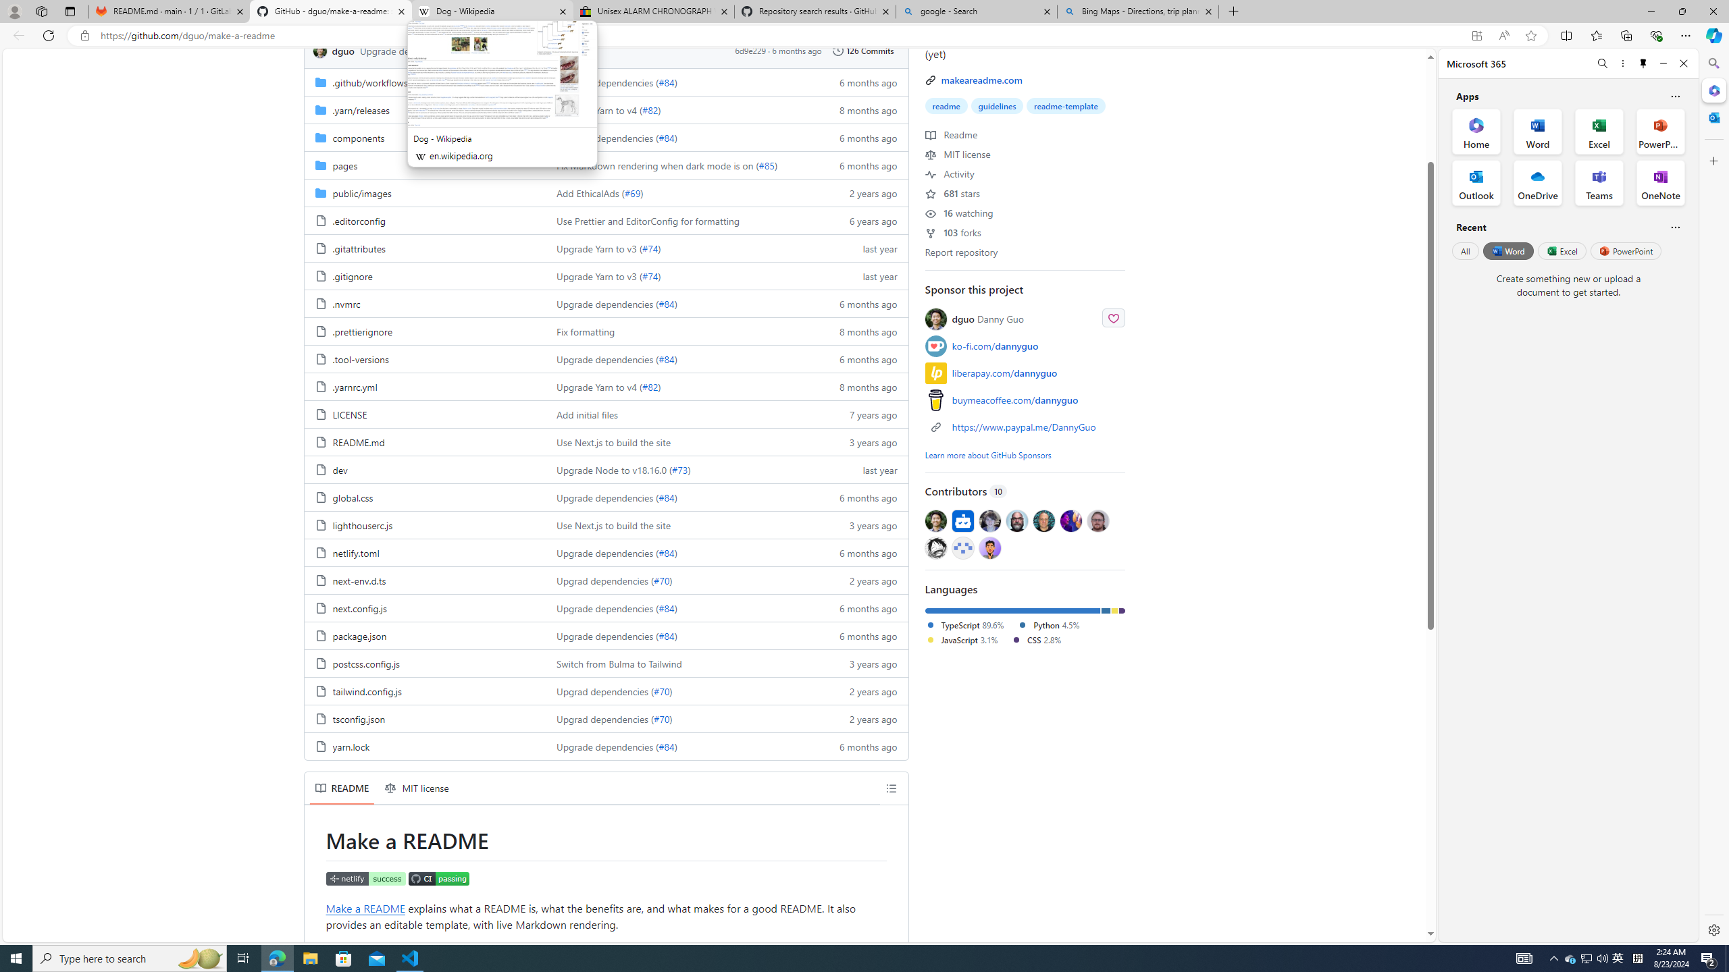  Describe the element at coordinates (1476, 183) in the screenshot. I see `Outlook Office App` at that location.